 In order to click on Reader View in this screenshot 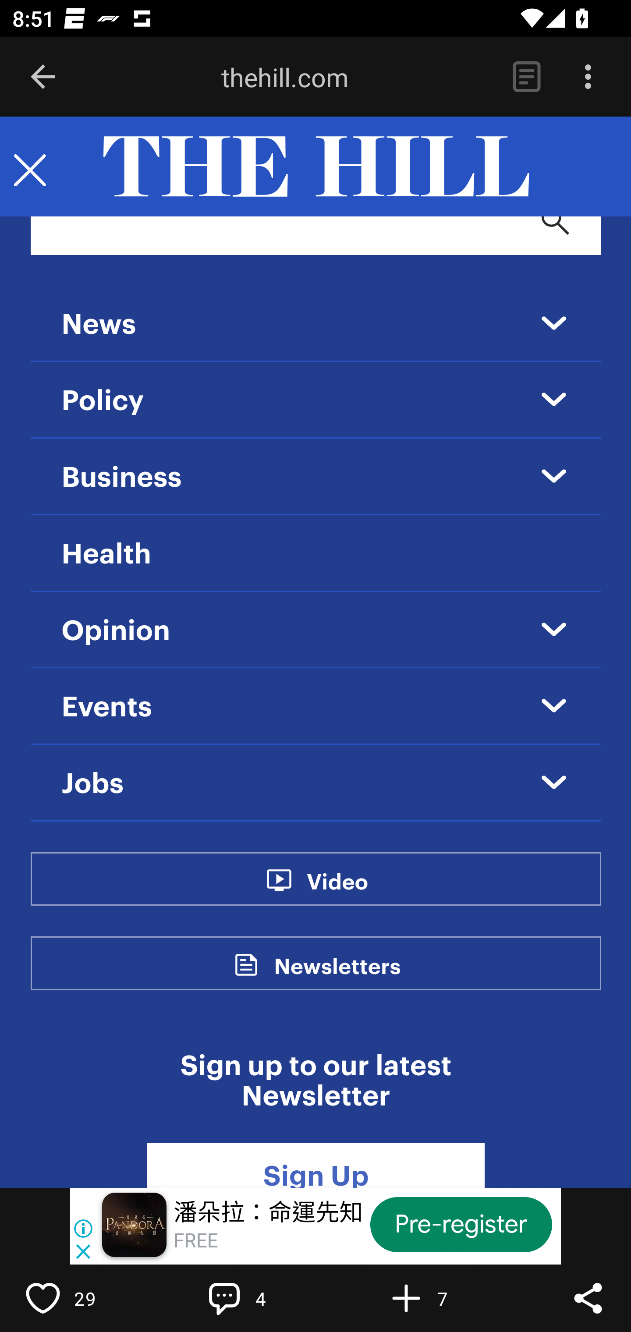, I will do `click(526, 77)`.